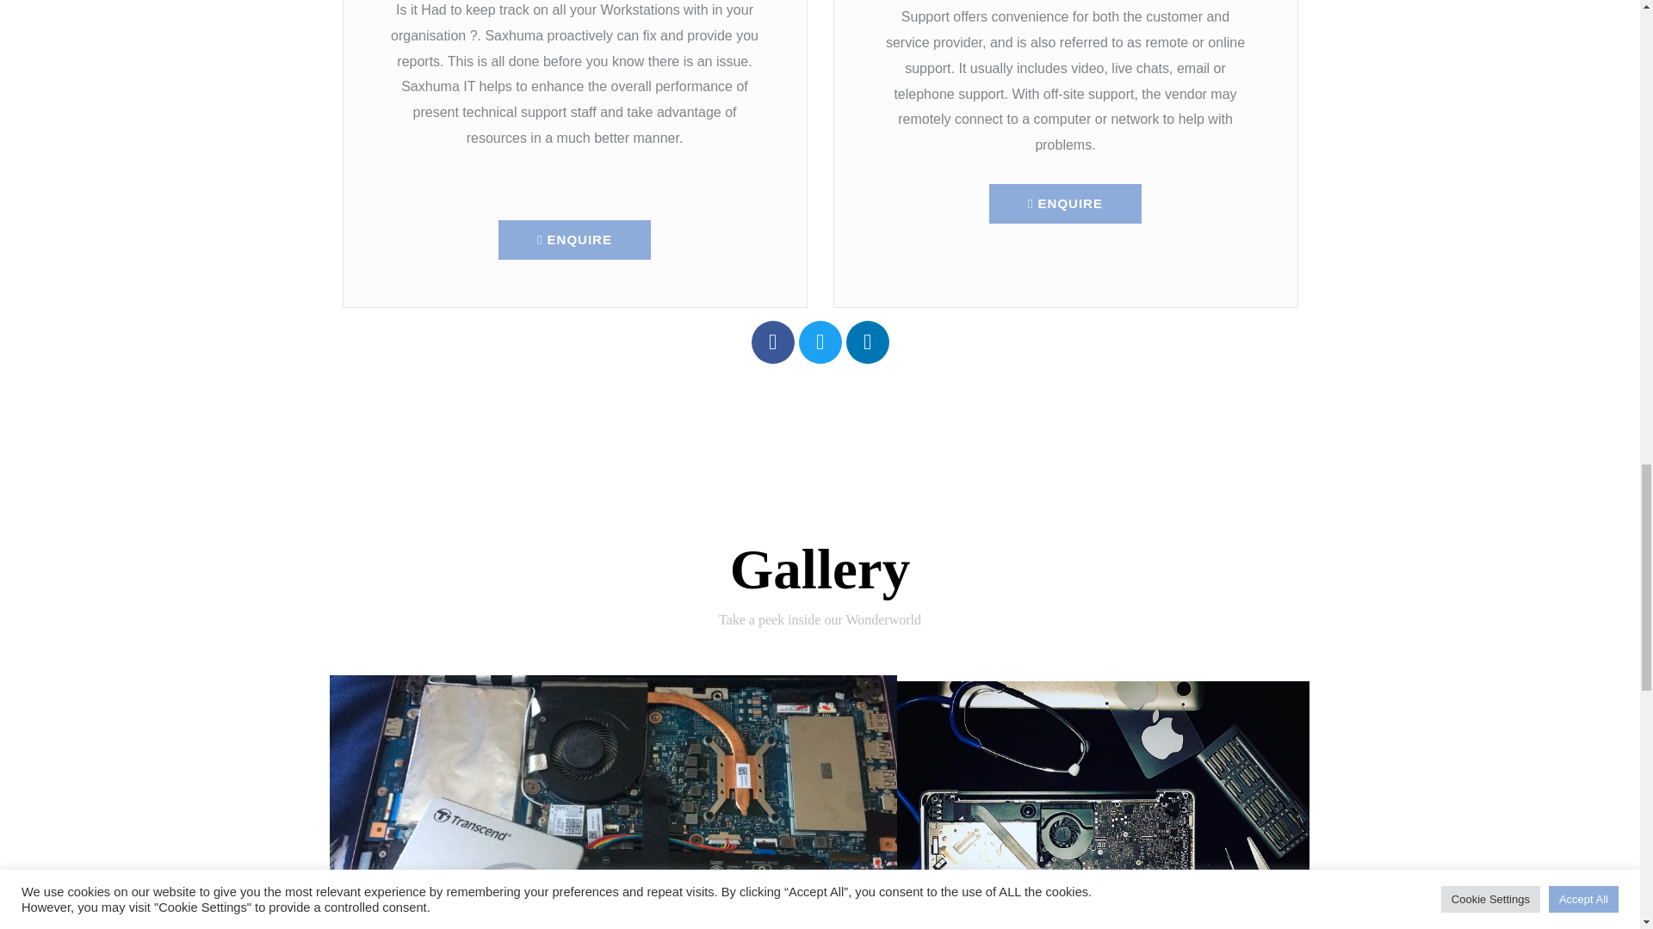  What do you see at coordinates (575, 239) in the screenshot?
I see `ENQUIRE` at bounding box center [575, 239].